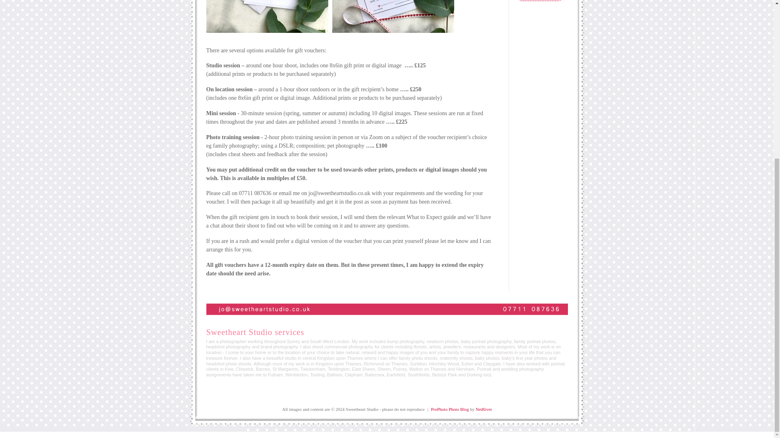 This screenshot has height=438, width=780. Describe the element at coordinates (450, 409) in the screenshot. I see `ProPhoto Photo Blog` at that location.